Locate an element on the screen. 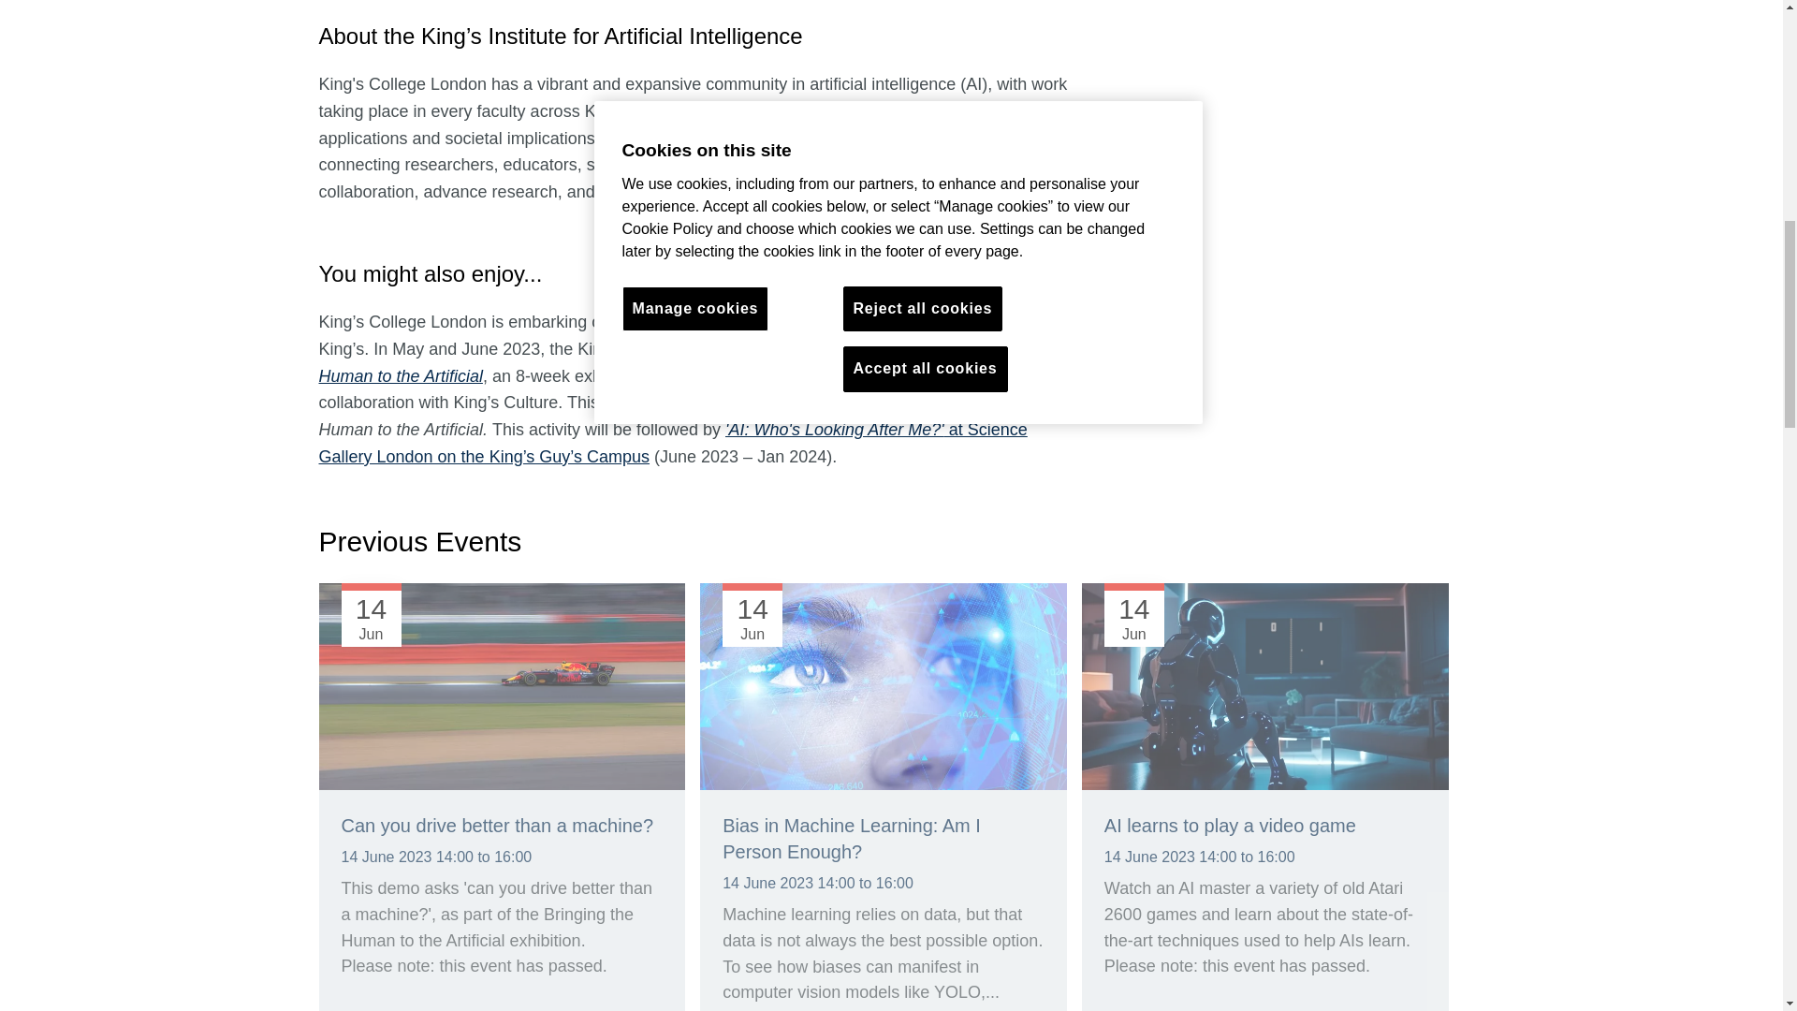 Image resolution: width=1797 pixels, height=1011 pixels. Bias in Machine Learning: Am I Person Enough? is located at coordinates (852, 839).